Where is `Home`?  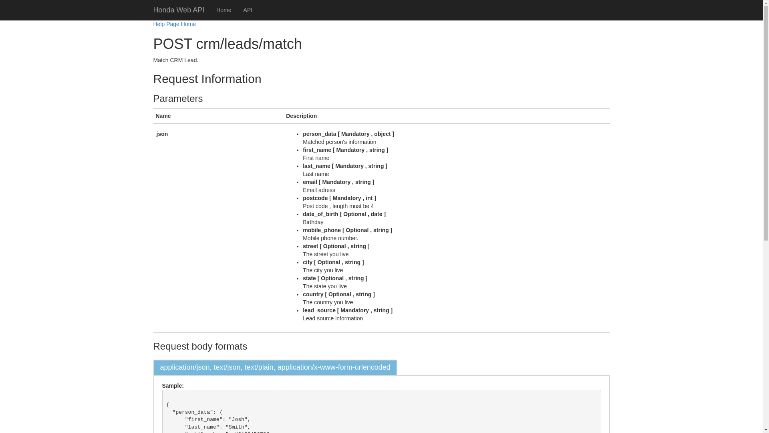 Home is located at coordinates (223, 10).